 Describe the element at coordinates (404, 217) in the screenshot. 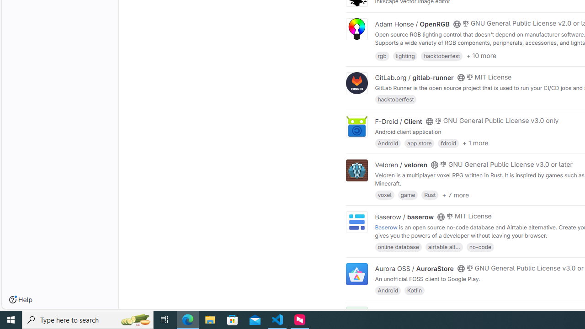

I see `Baserow / baserow` at that location.